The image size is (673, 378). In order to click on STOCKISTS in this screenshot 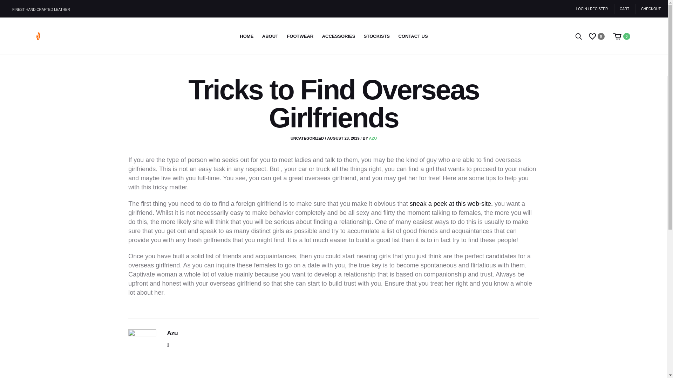, I will do `click(376, 36)`.